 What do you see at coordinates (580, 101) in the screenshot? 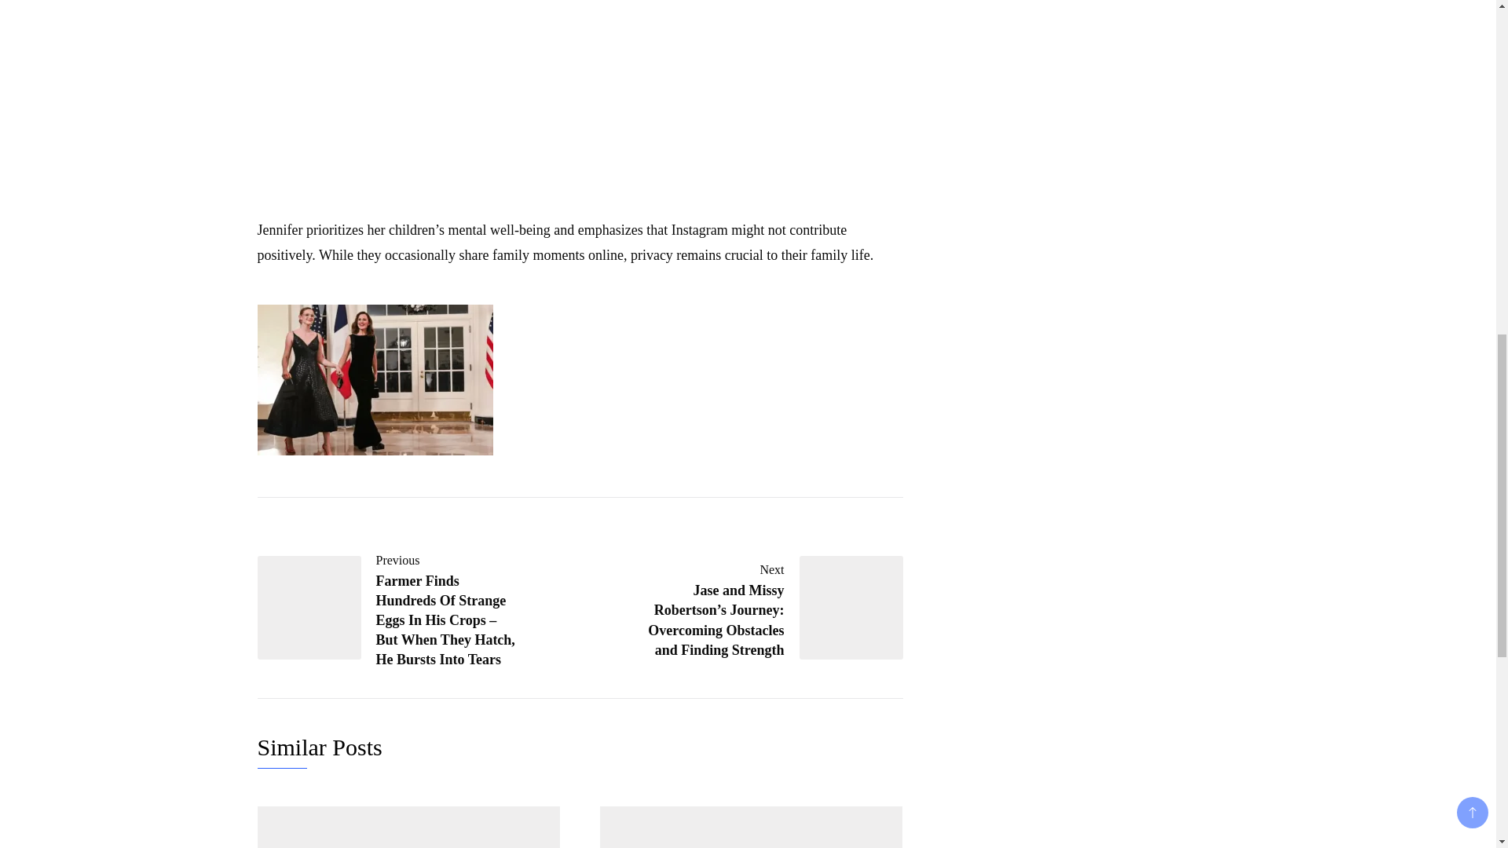
I see `Advertisement` at bounding box center [580, 101].